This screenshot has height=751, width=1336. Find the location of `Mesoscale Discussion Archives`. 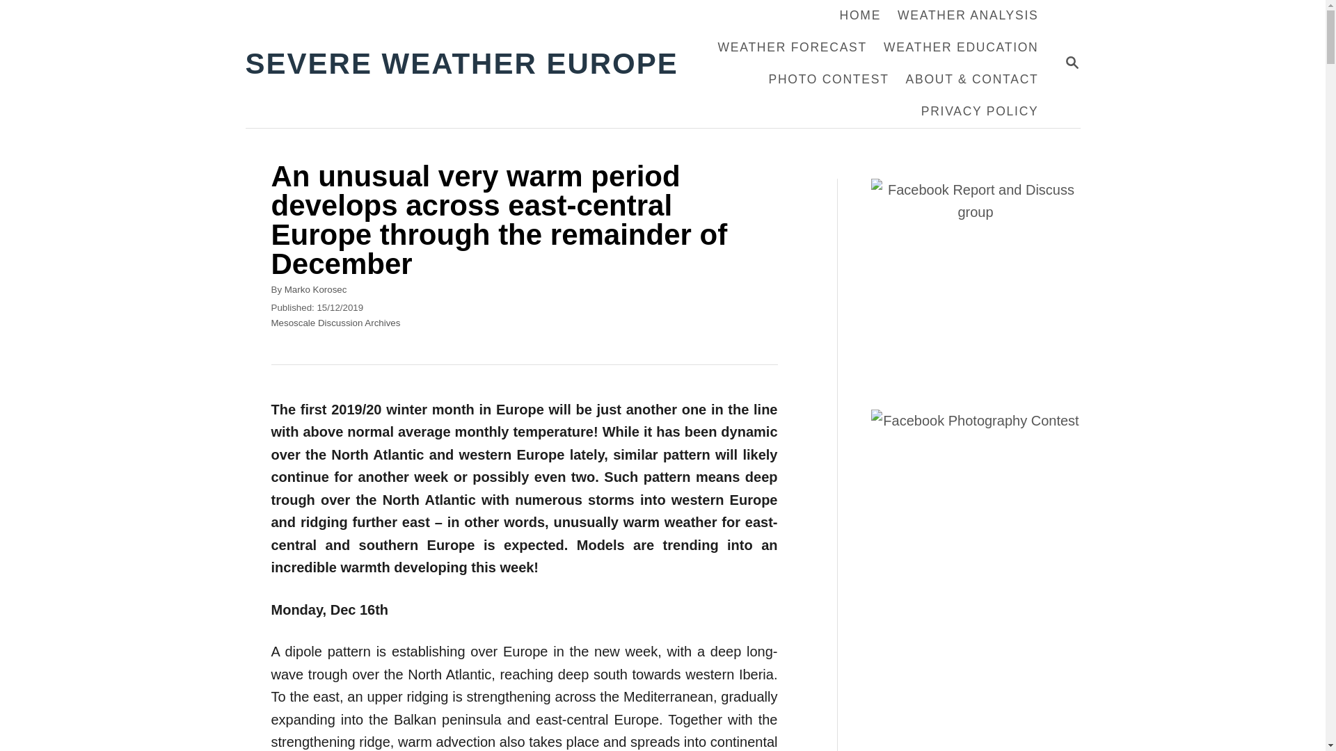

Mesoscale Discussion Archives is located at coordinates (335, 323).